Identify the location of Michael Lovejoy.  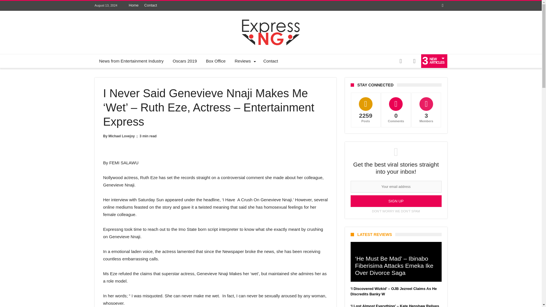
(121, 136).